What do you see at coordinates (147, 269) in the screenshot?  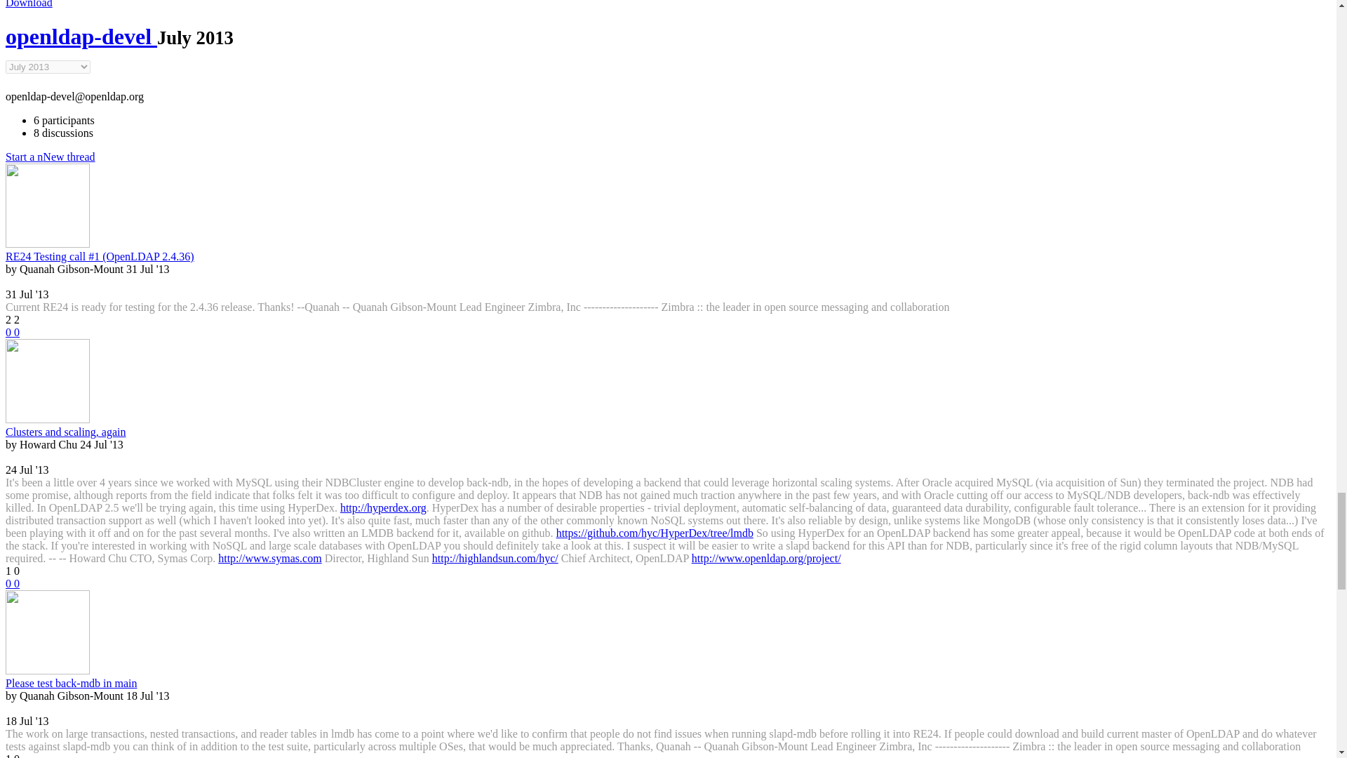 I see `Wednesday, 31 July 2013 01:10:32` at bounding box center [147, 269].